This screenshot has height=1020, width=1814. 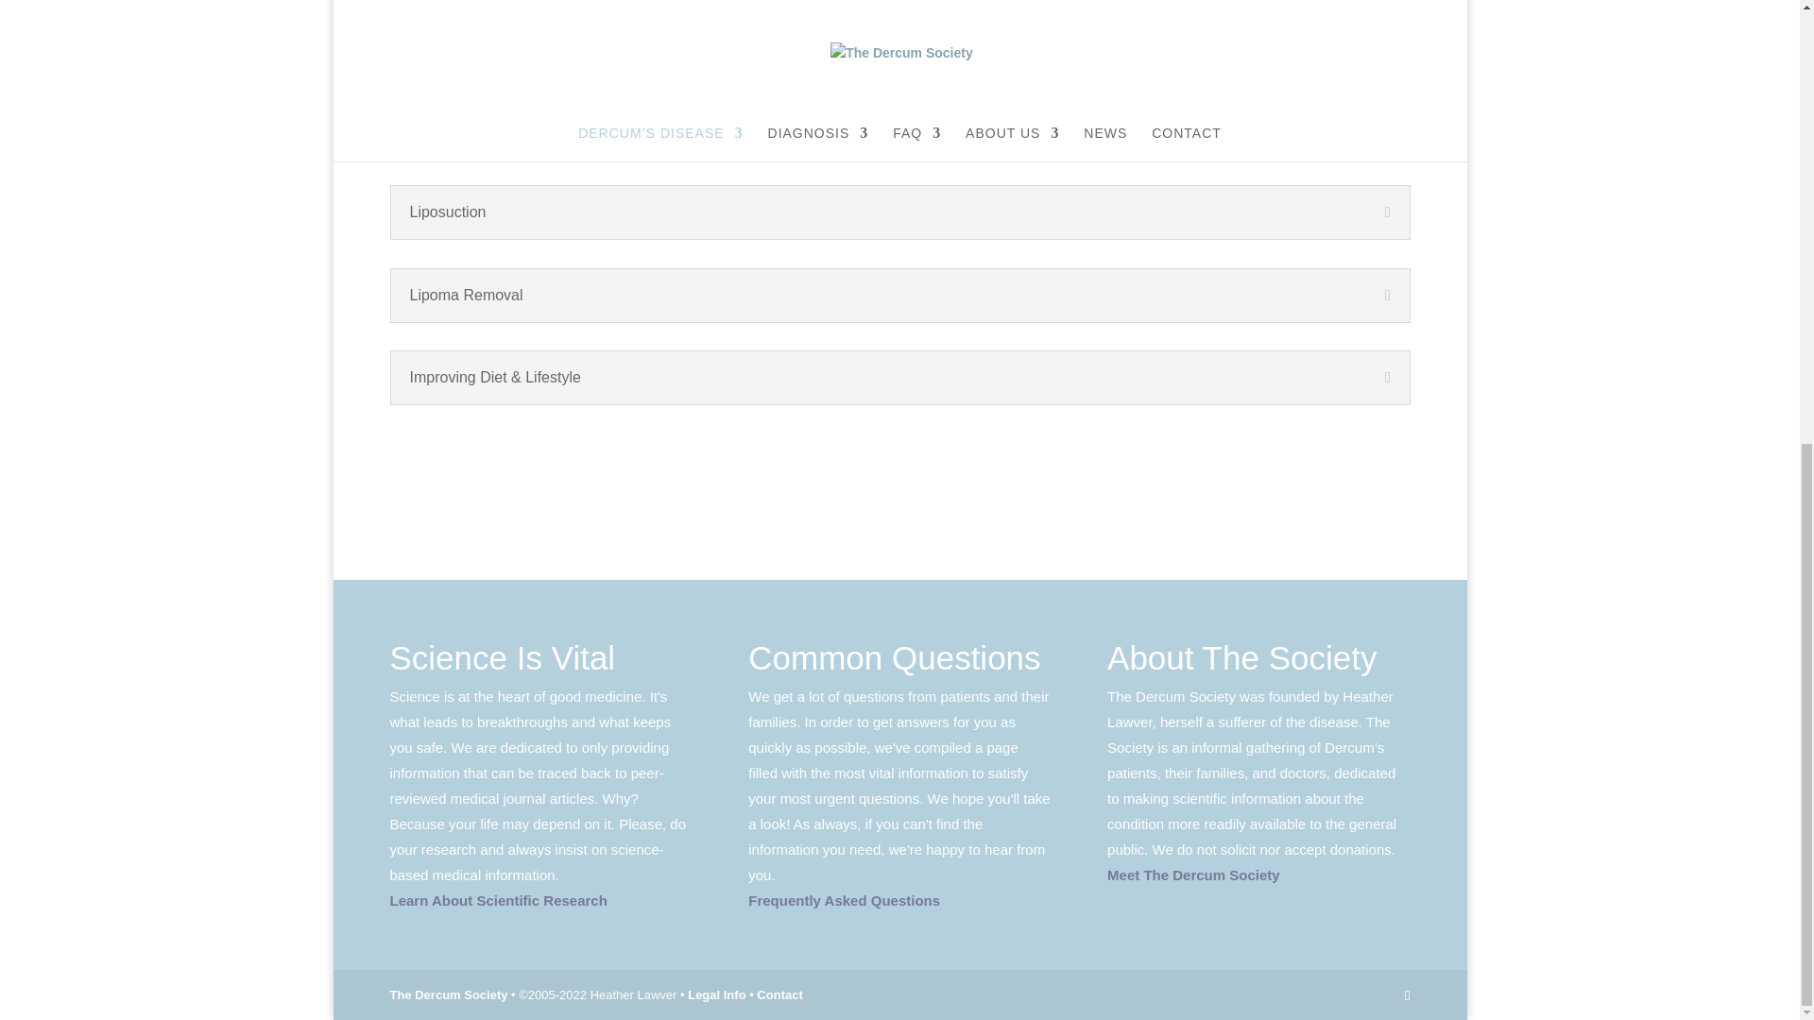 I want to click on History, so click(x=1359, y=480).